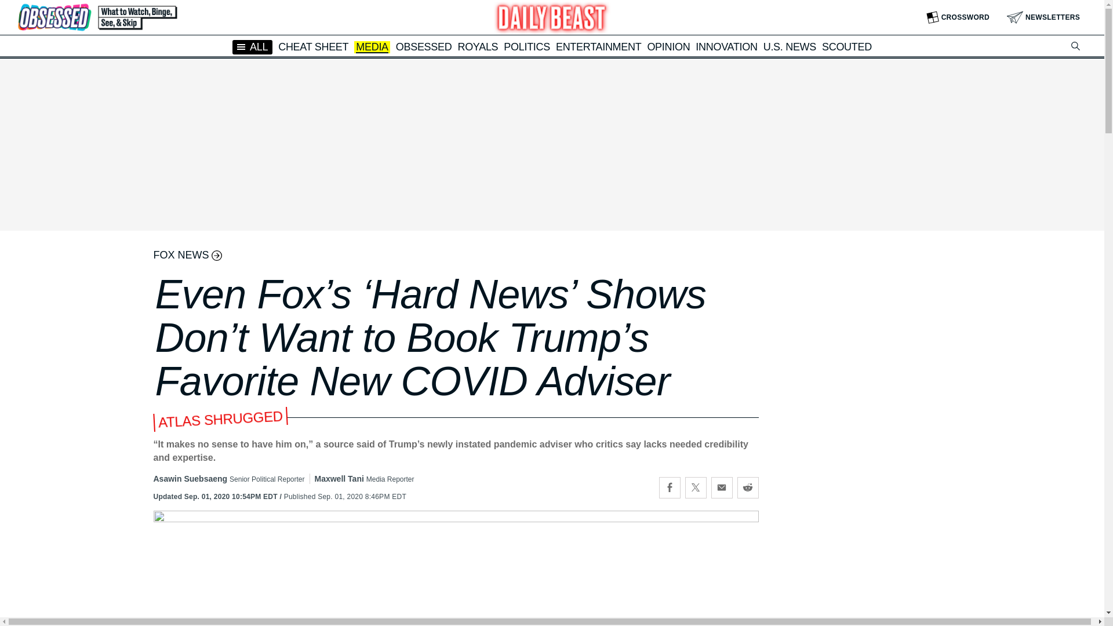  What do you see at coordinates (313, 46) in the screenshot?
I see `CHEAT SHEET` at bounding box center [313, 46].